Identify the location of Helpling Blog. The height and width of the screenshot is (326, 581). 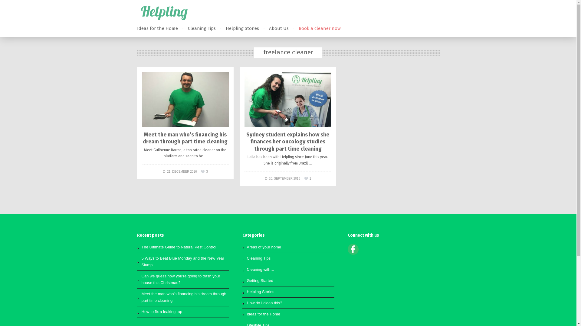
(164, 13).